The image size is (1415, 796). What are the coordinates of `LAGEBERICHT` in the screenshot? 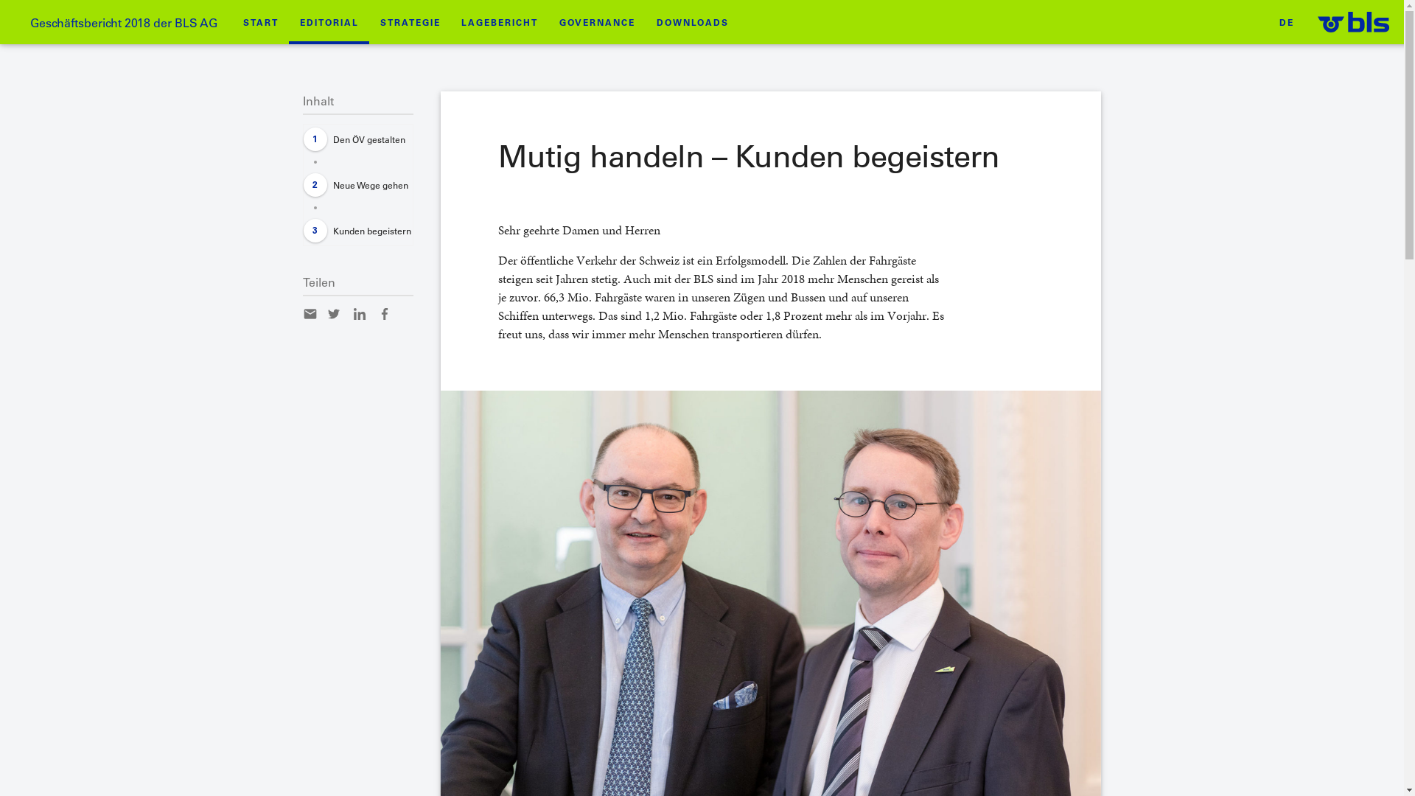 It's located at (500, 22).